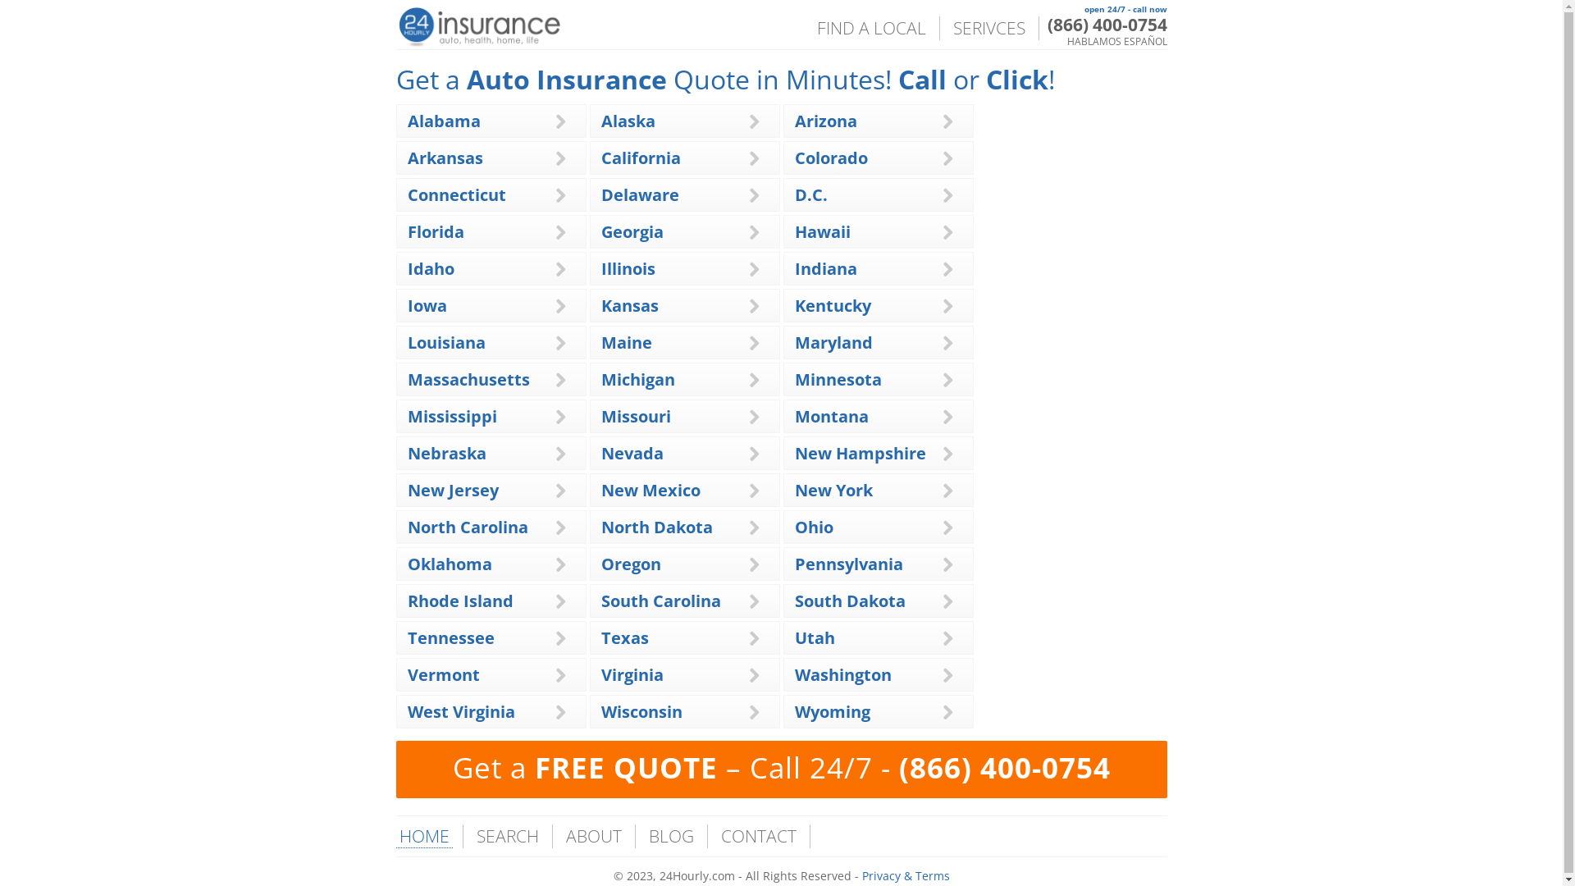  Describe the element at coordinates (871, 28) in the screenshot. I see `FIND A LOCAL` at that location.